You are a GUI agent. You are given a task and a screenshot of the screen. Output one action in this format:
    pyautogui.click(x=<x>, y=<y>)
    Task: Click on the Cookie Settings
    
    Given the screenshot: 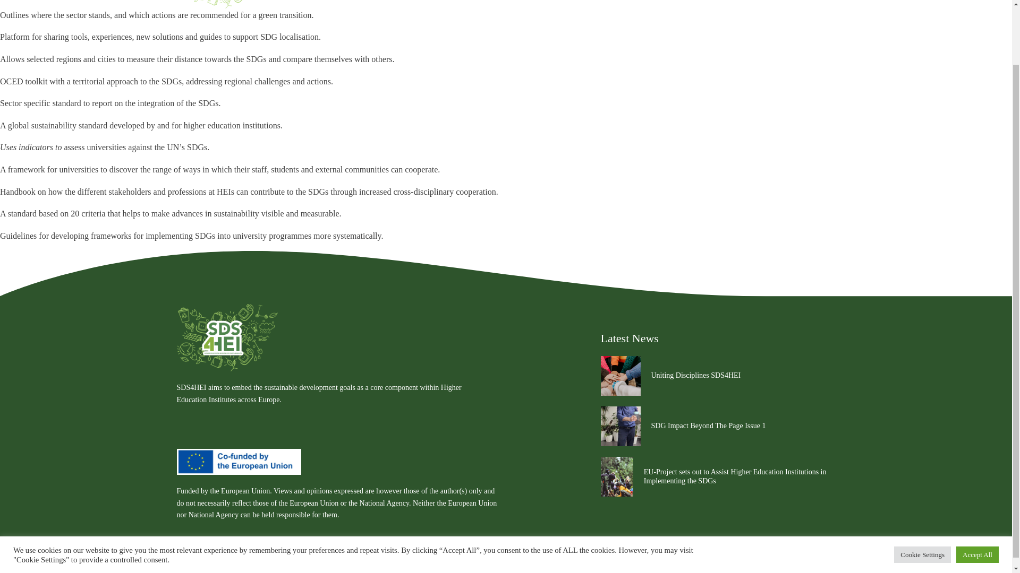 What is the action you would take?
    pyautogui.click(x=922, y=488)
    